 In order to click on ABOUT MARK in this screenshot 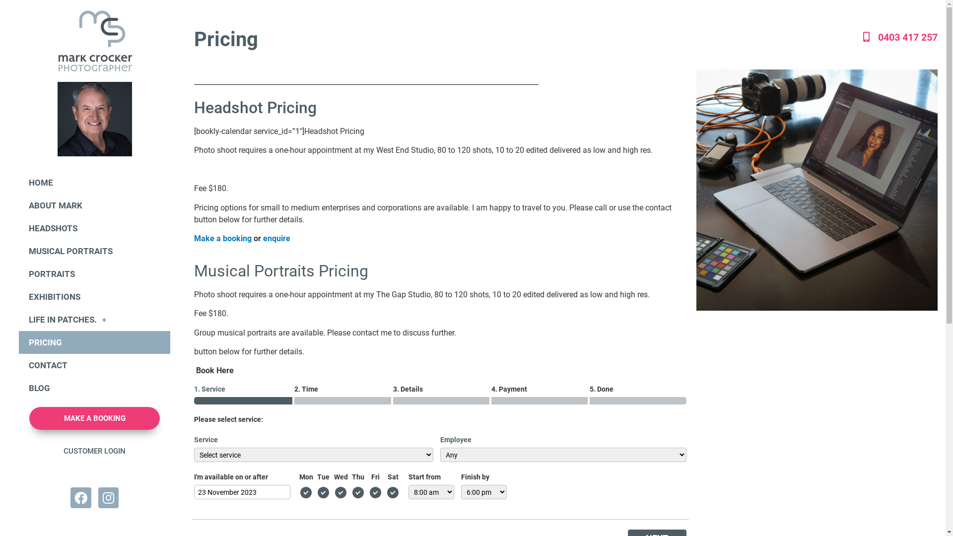, I will do `click(94, 205)`.